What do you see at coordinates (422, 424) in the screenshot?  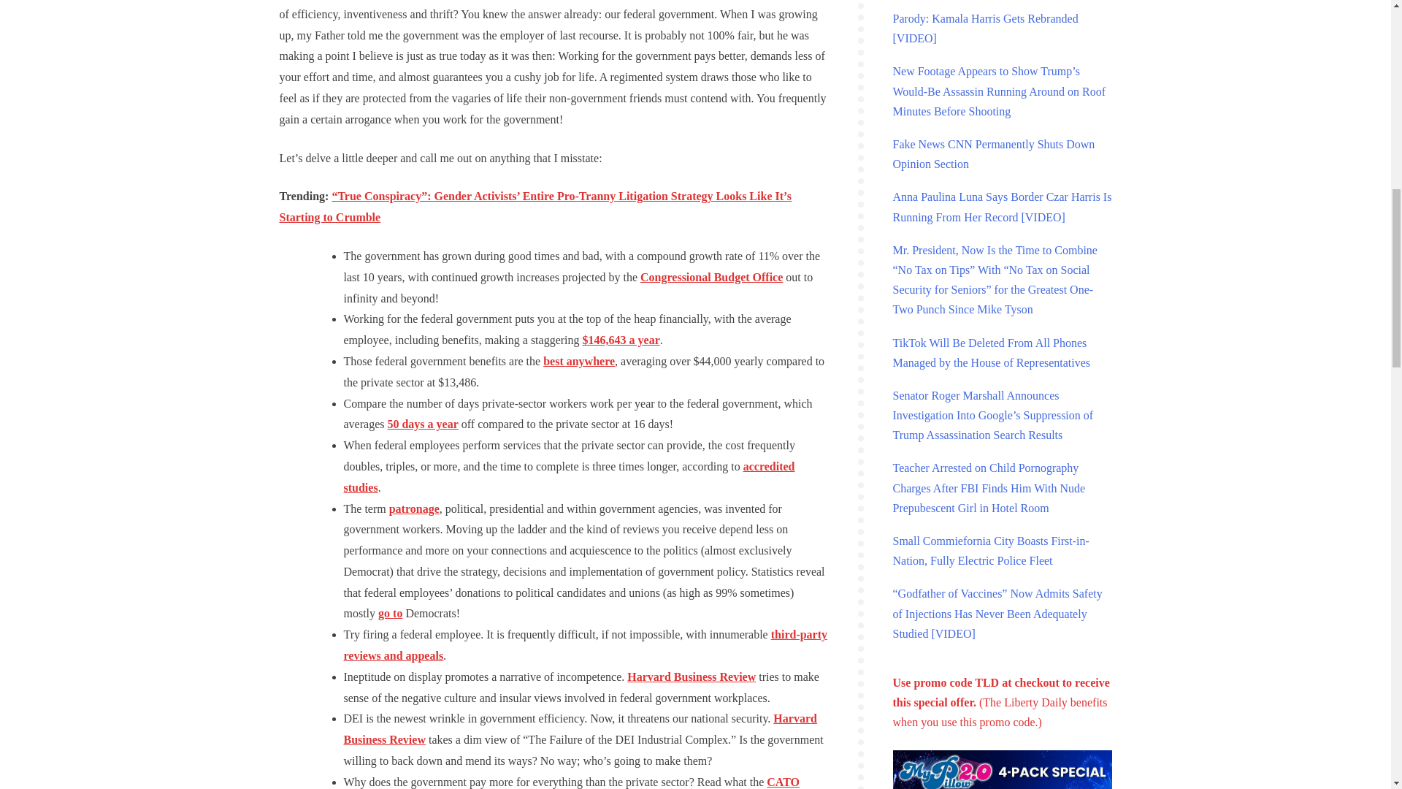 I see `50 days a year` at bounding box center [422, 424].